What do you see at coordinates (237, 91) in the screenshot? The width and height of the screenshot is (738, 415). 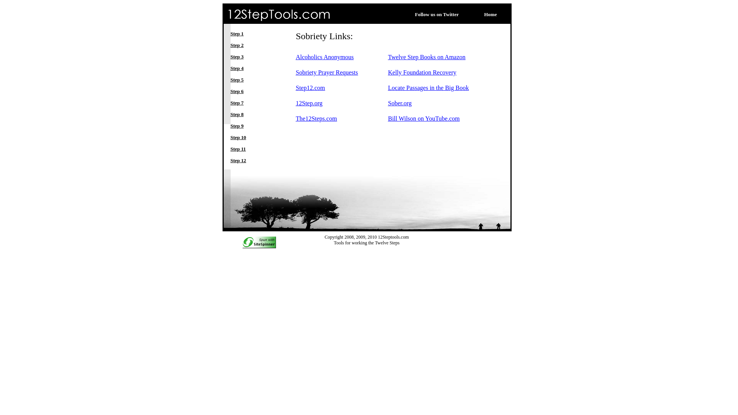 I see `Step 6` at bounding box center [237, 91].